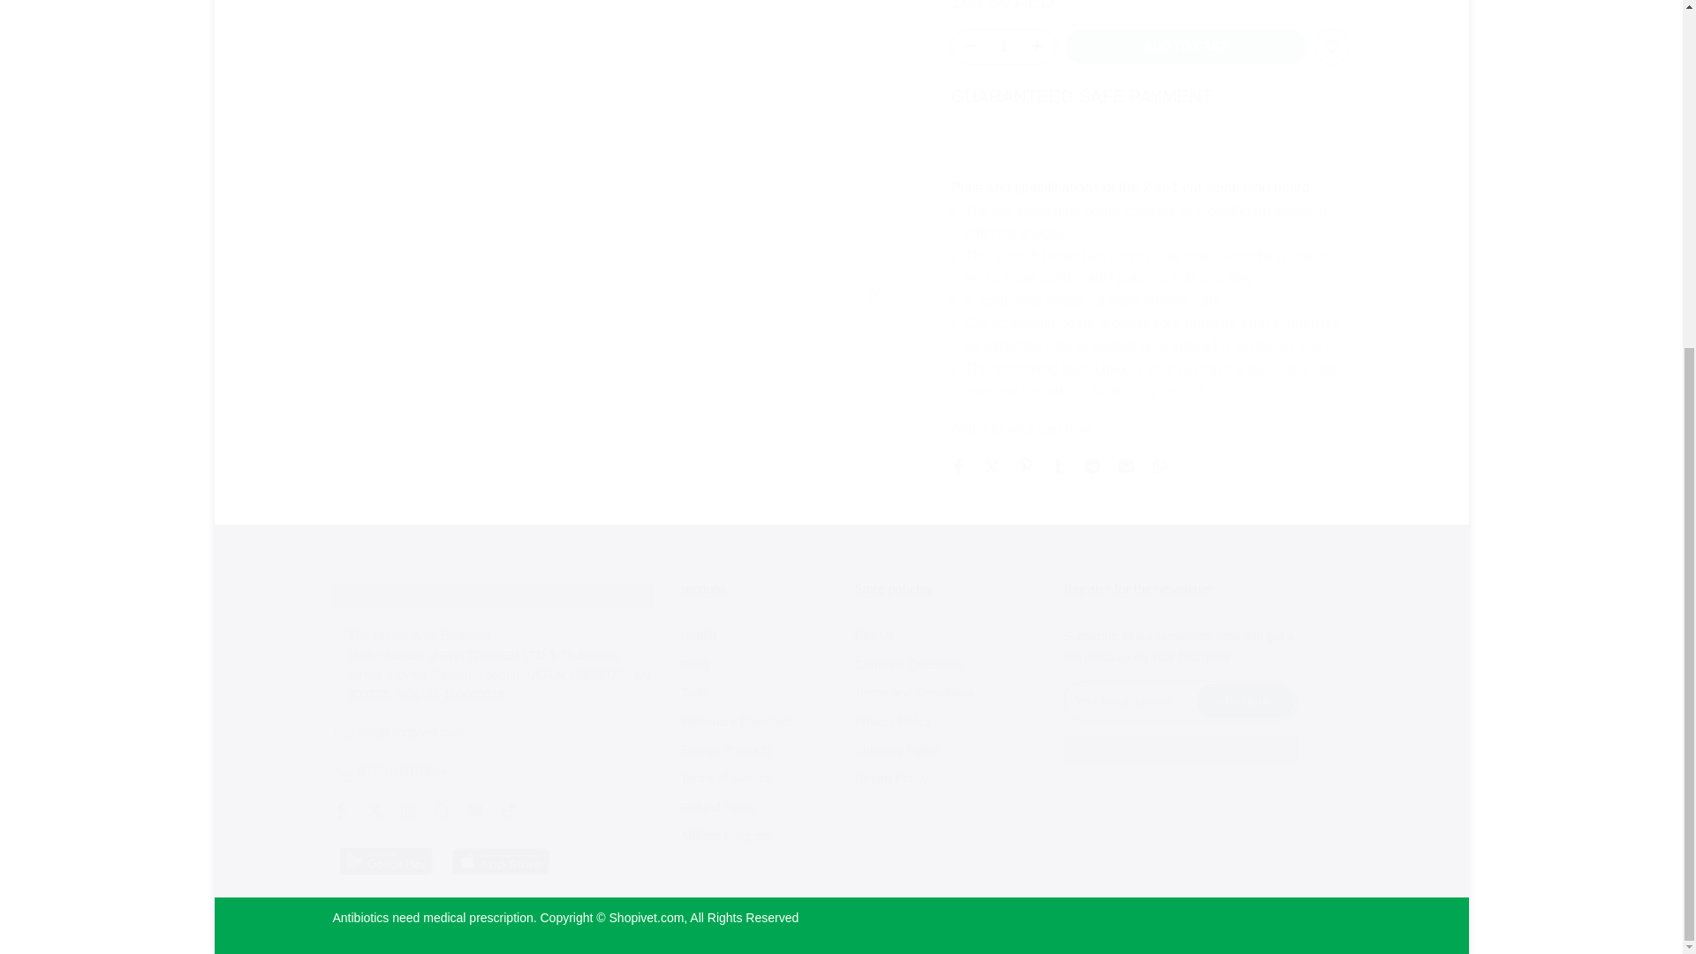 This screenshot has width=1696, height=954. What do you see at coordinates (991, 246) in the screenshot?
I see `Post on Twitter` at bounding box center [991, 246].